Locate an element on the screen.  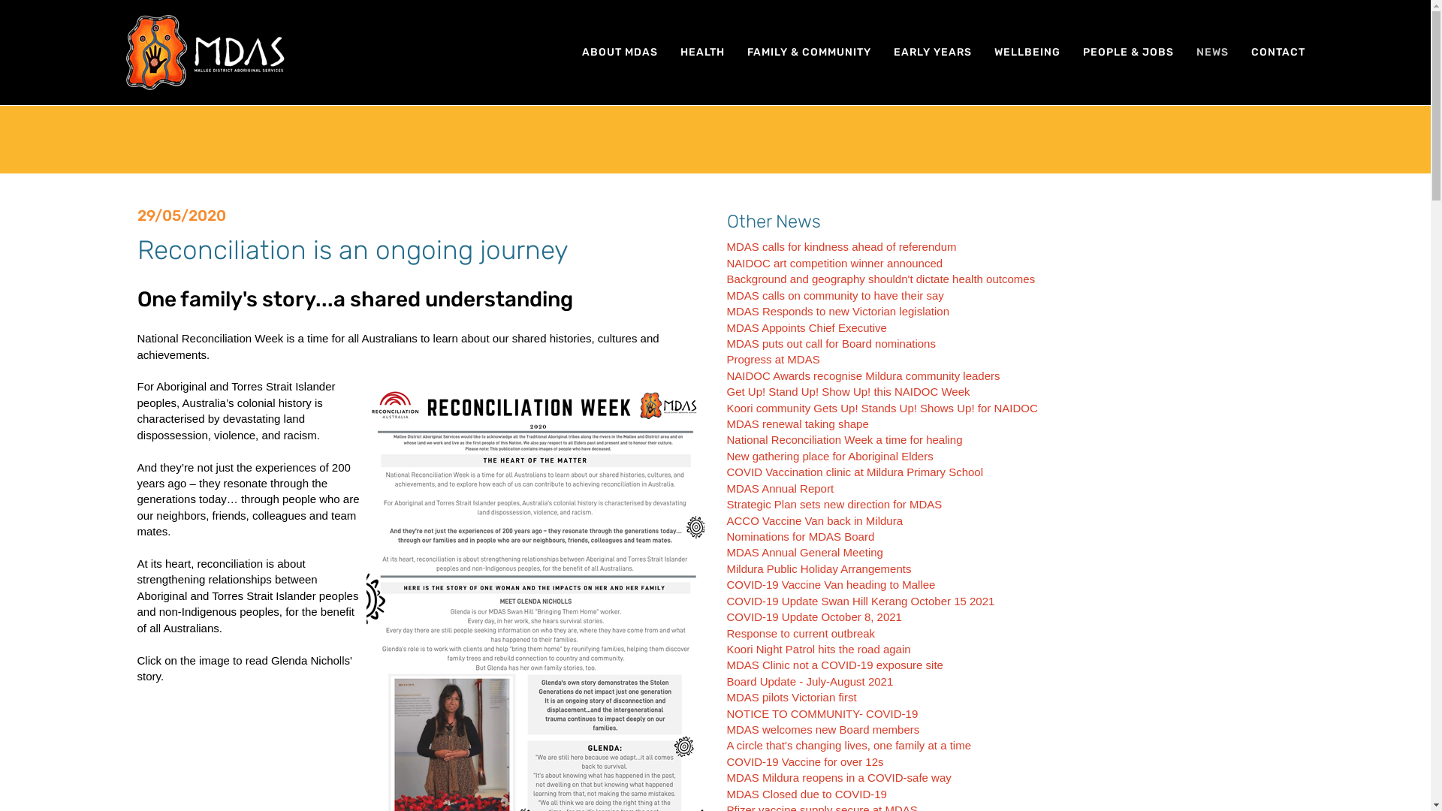
MDAS Clinic not a COVID-19 exposure site is located at coordinates (835, 665).